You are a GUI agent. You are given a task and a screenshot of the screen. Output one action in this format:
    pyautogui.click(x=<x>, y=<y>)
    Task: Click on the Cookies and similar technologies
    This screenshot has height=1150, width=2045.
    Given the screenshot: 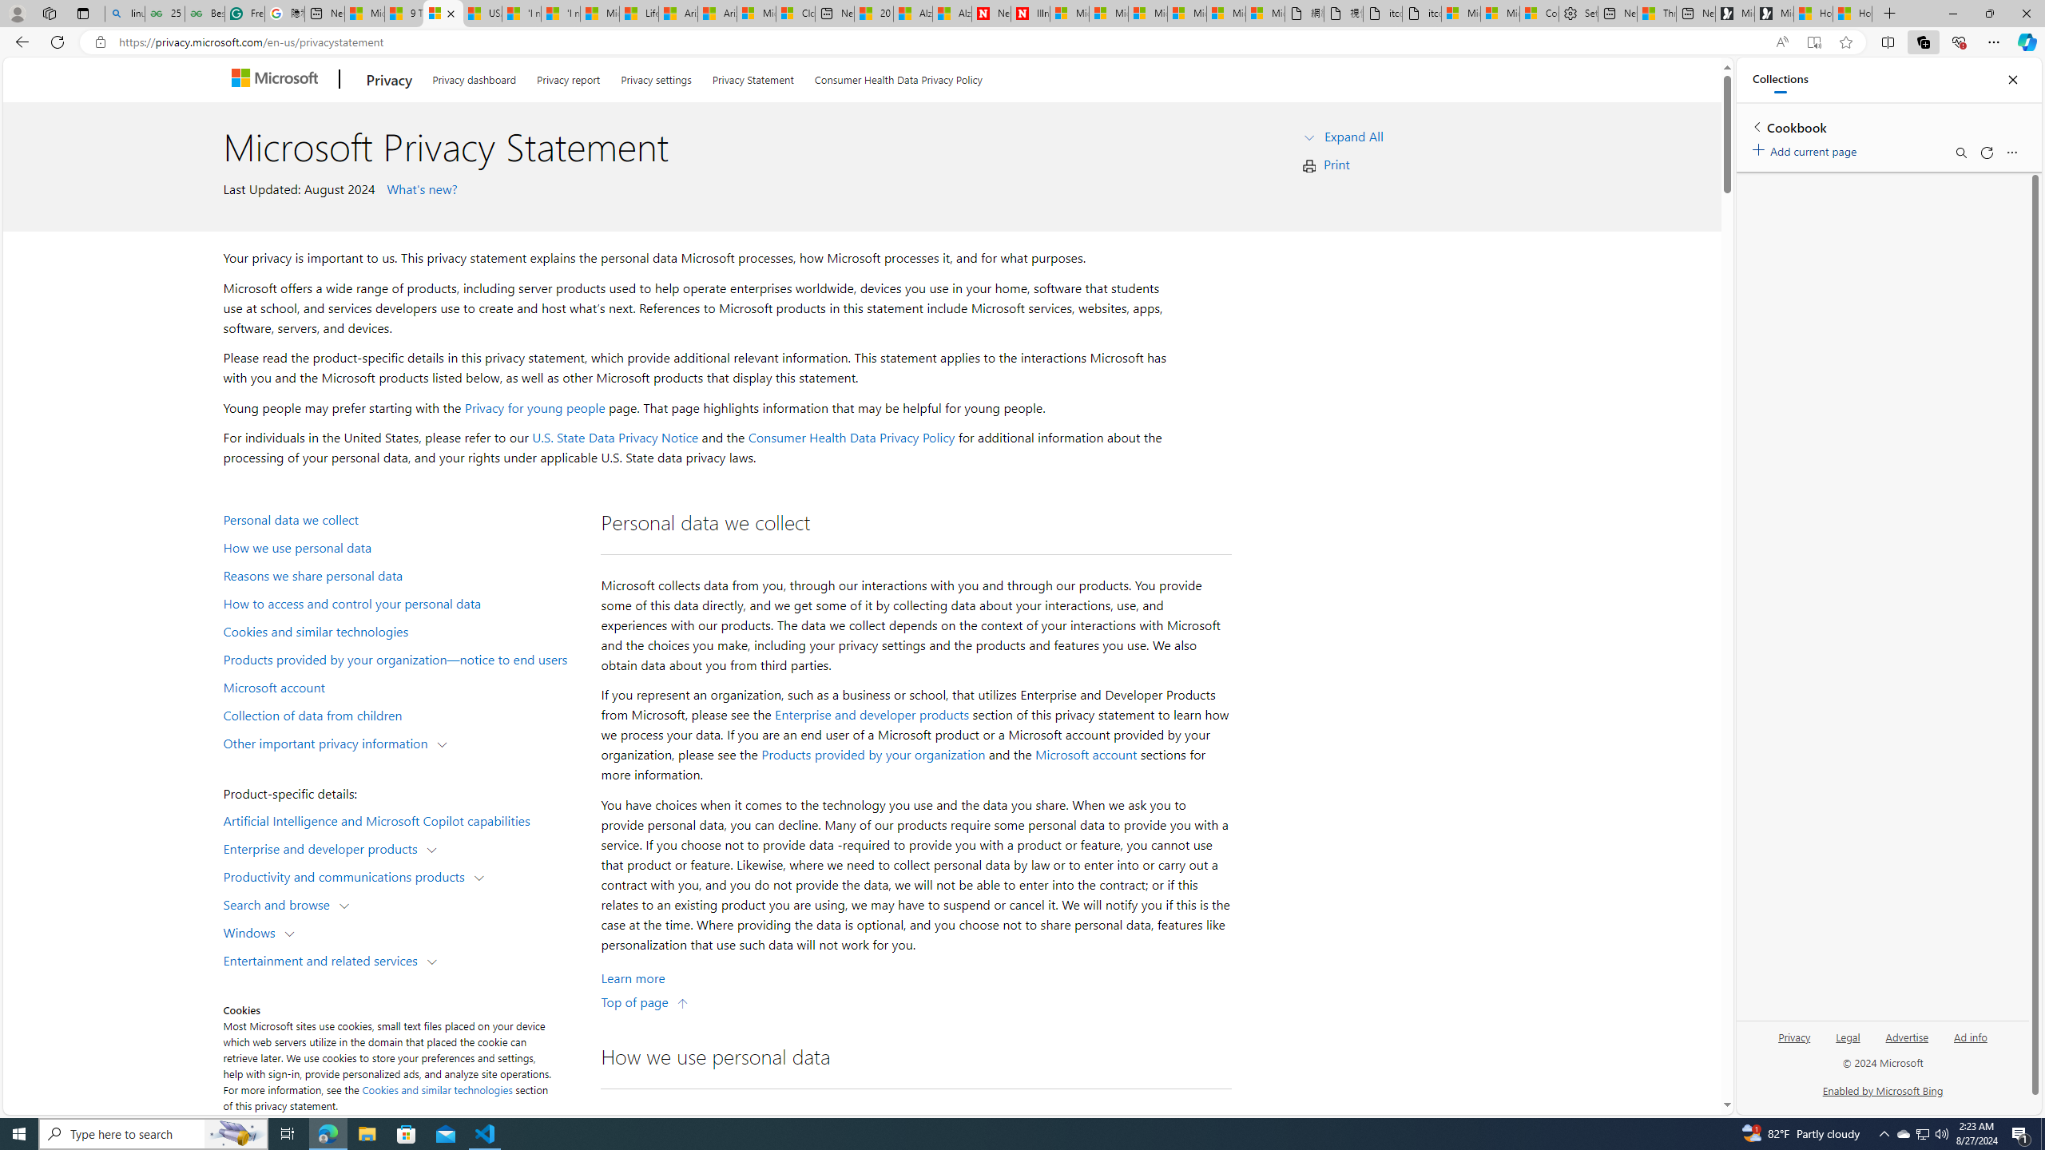 What is the action you would take?
    pyautogui.click(x=438, y=1089)
    